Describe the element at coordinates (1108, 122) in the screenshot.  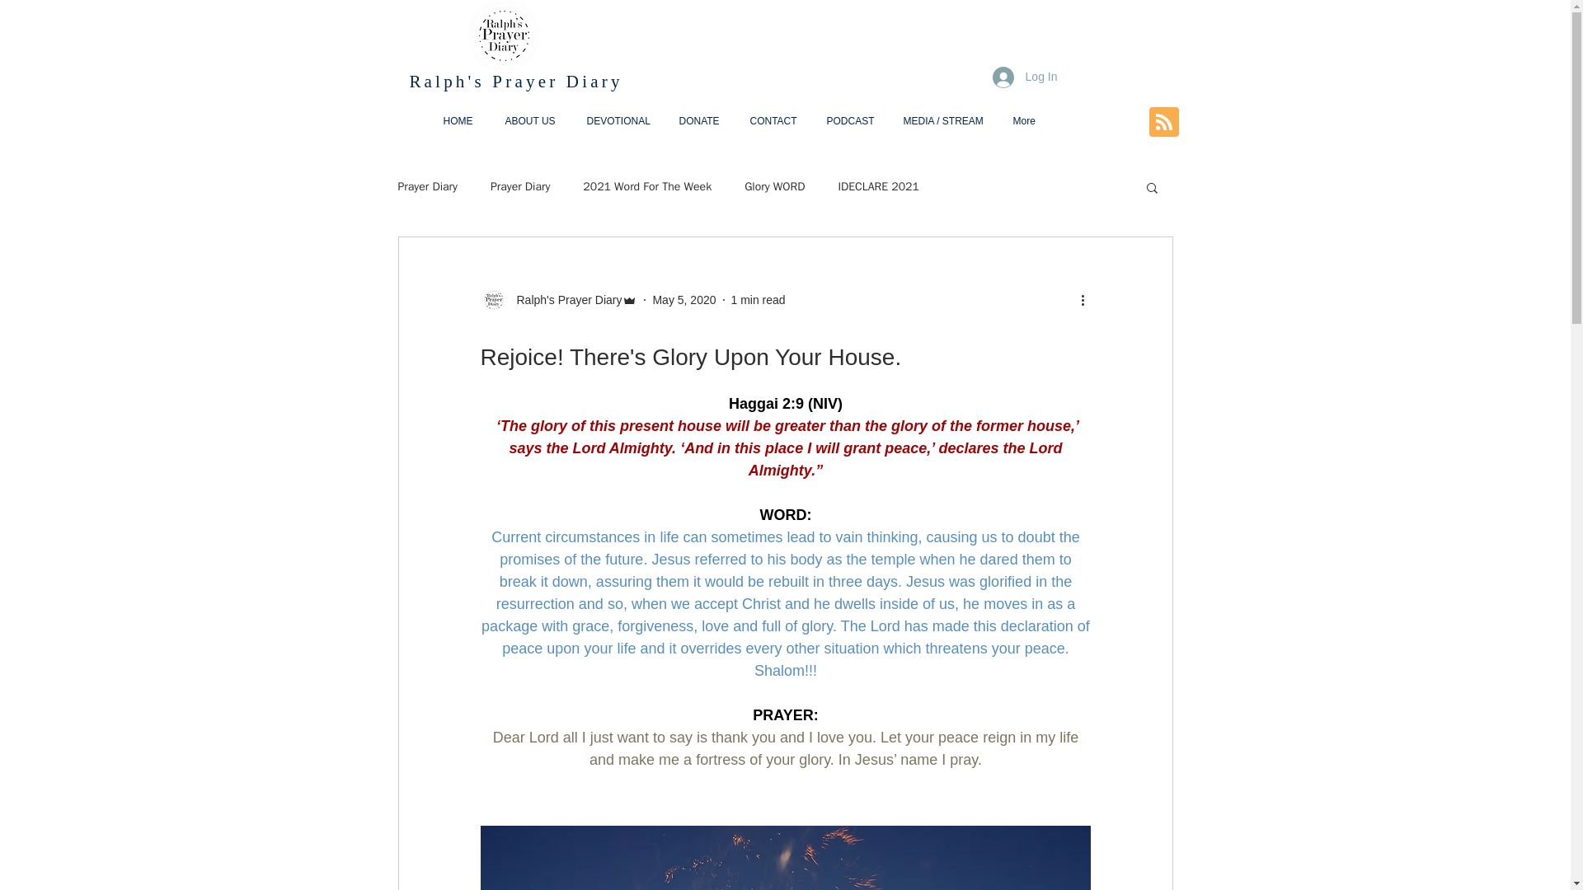
I see `Facebook Like` at that location.